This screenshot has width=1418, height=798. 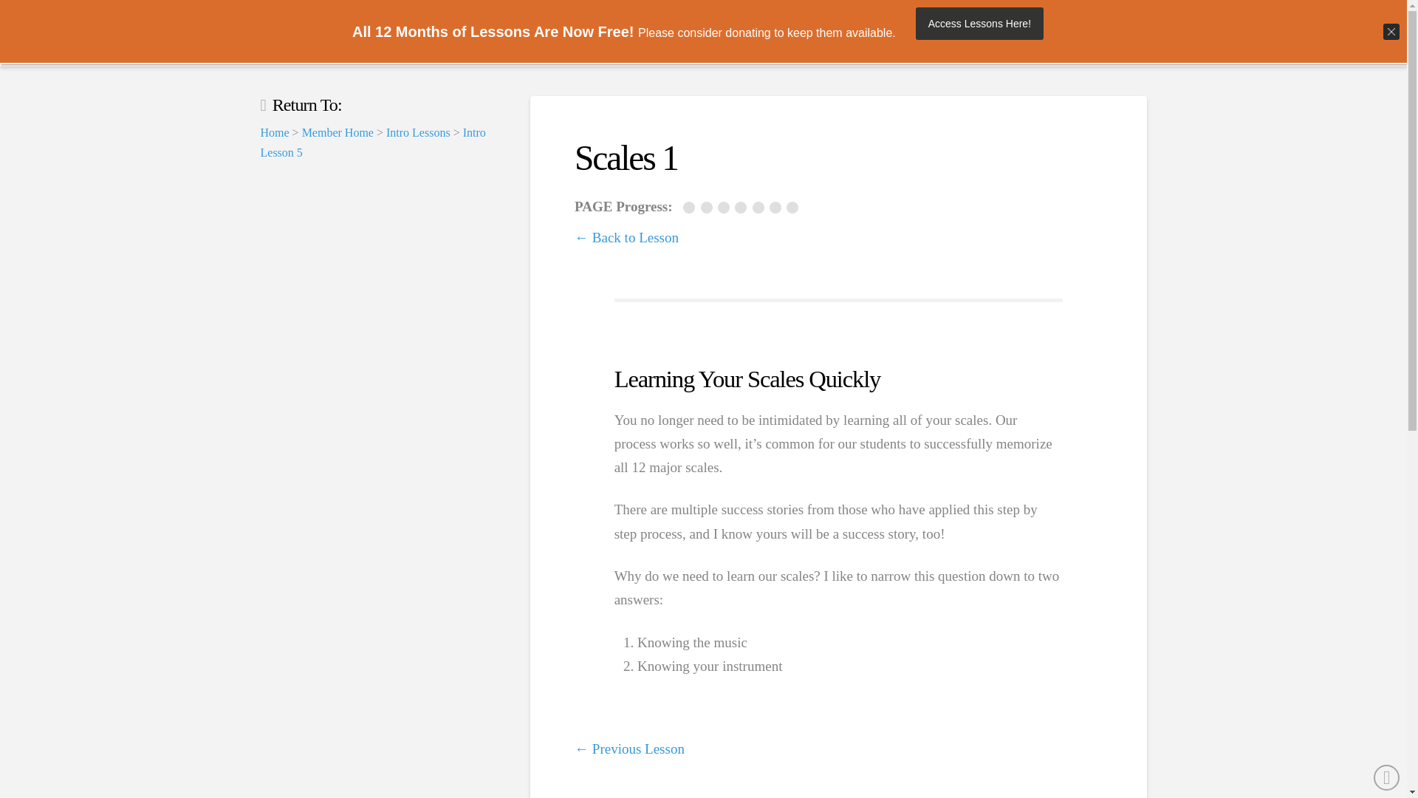 What do you see at coordinates (777, 208) in the screenshot?
I see `Scales 6` at bounding box center [777, 208].